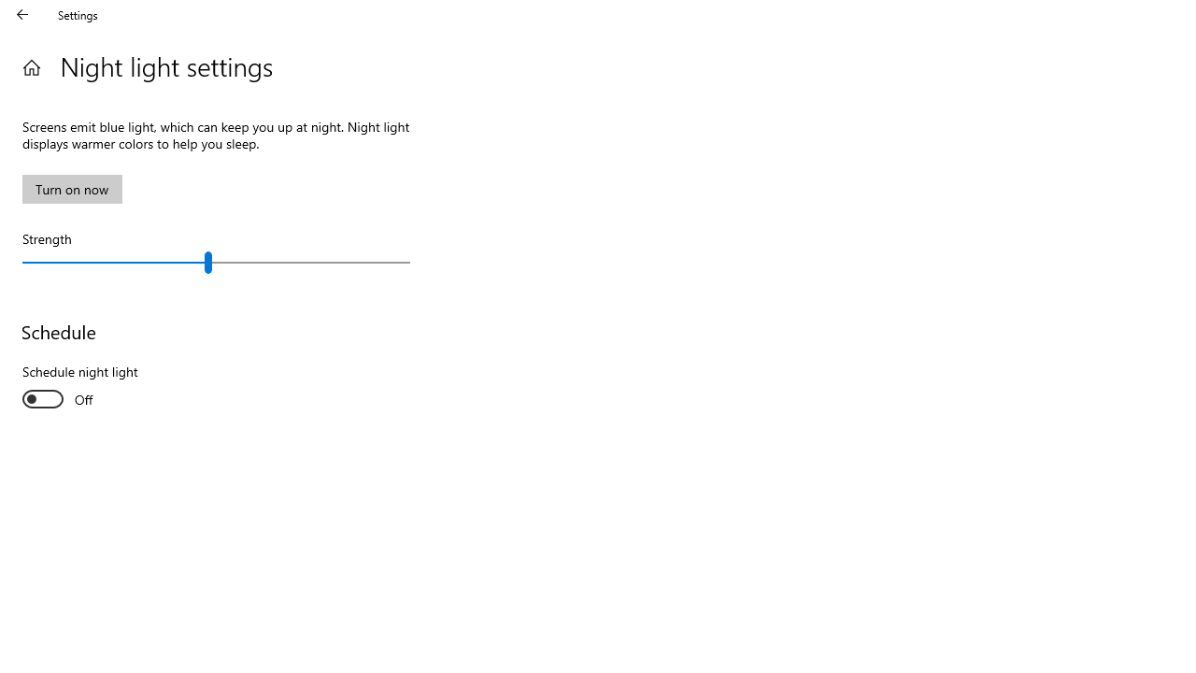 The height and width of the screenshot is (673, 1196). What do you see at coordinates (22, 15) in the screenshot?
I see `Back` at bounding box center [22, 15].